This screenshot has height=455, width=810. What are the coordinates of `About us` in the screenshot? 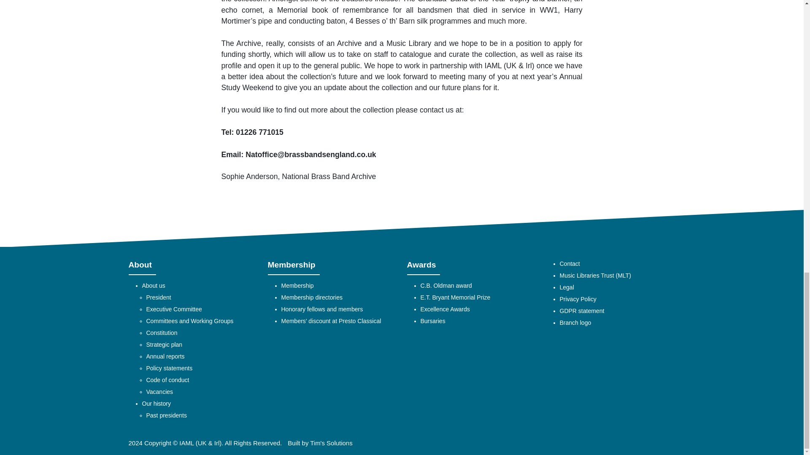 It's located at (154, 286).